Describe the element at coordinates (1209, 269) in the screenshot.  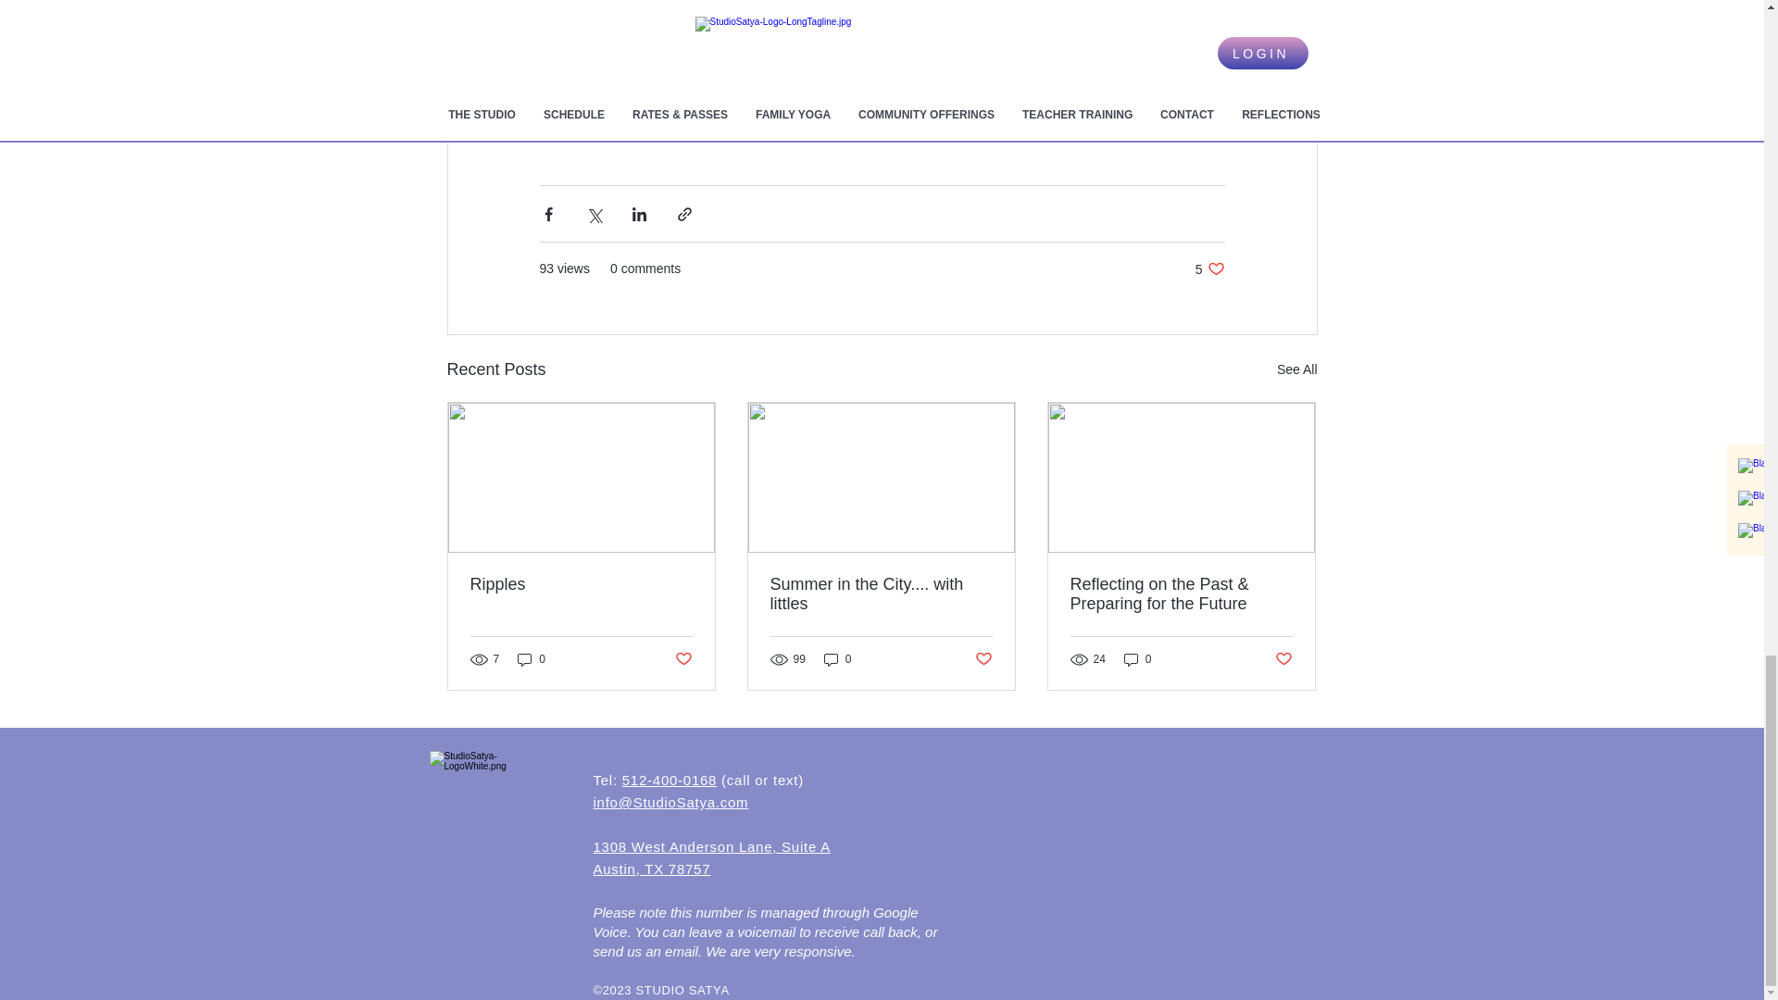
I see `See All` at that location.